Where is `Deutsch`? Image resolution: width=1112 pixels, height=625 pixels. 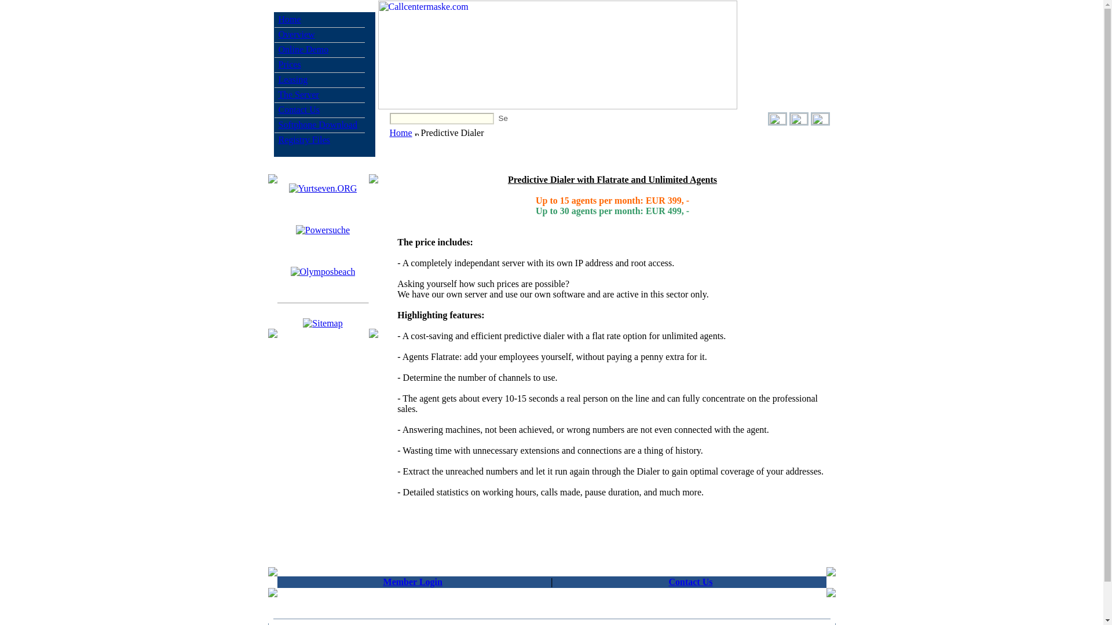
Deutsch is located at coordinates (798, 117).